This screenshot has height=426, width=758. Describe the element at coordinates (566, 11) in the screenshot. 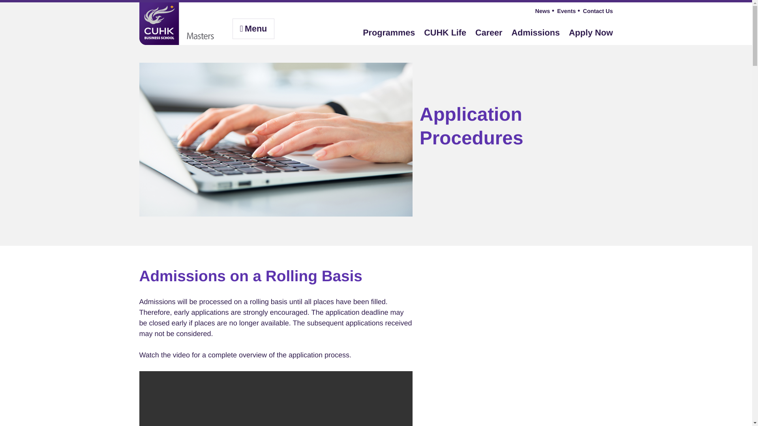

I see `Events` at that location.